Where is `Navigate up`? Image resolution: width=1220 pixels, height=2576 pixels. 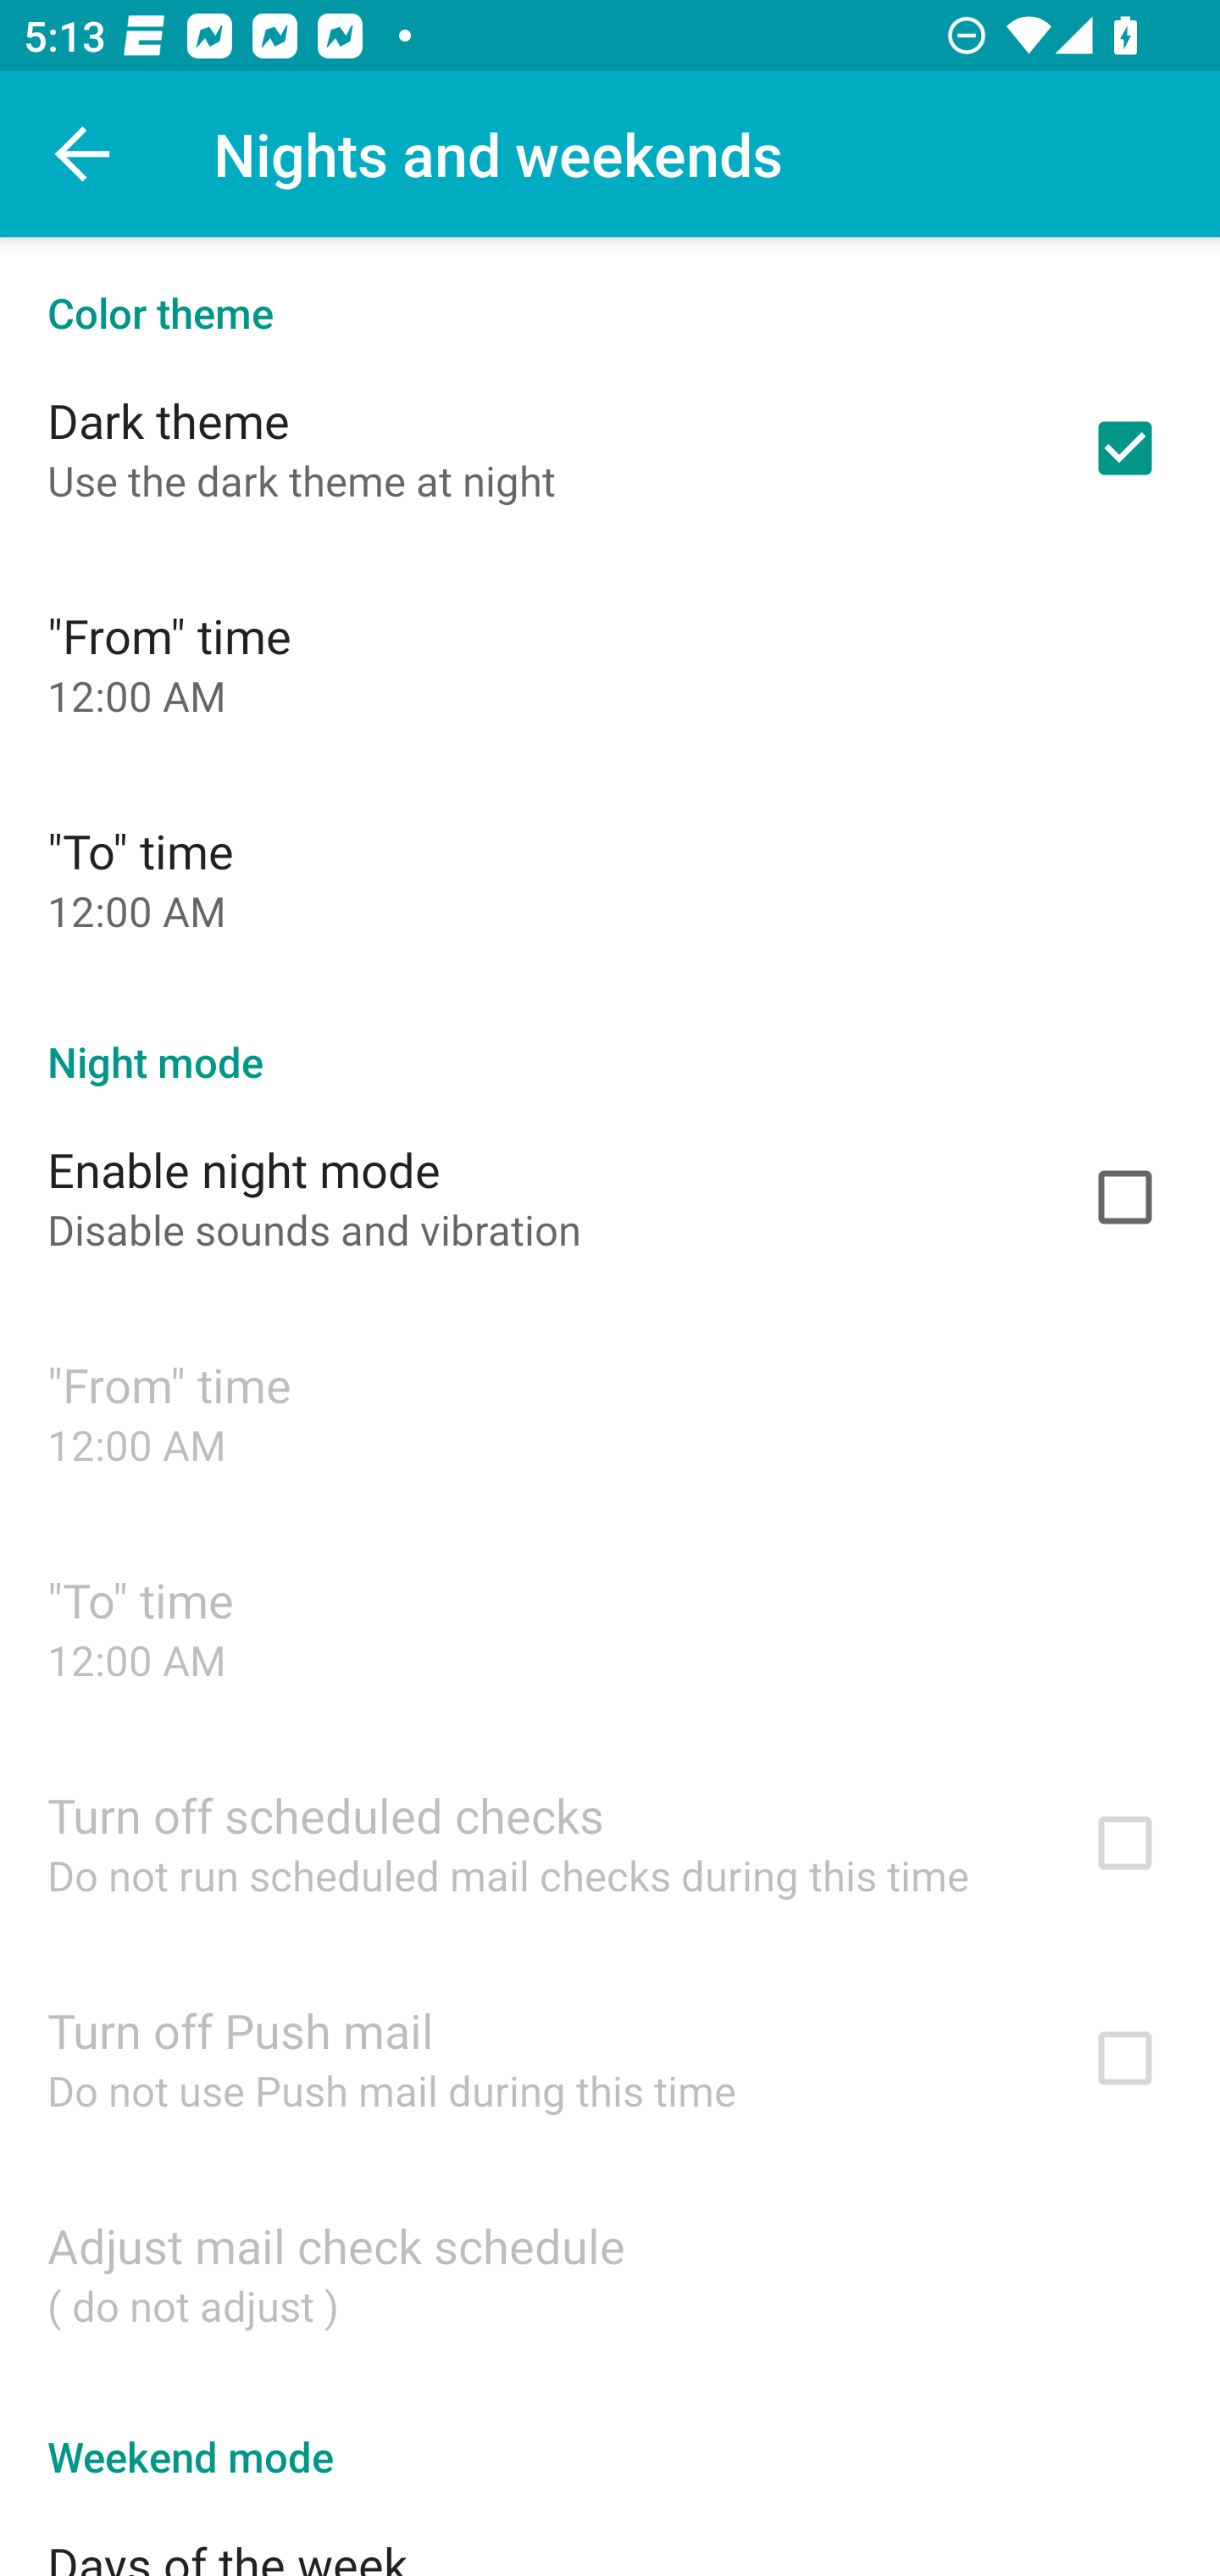
Navigate up is located at coordinates (83, 154).